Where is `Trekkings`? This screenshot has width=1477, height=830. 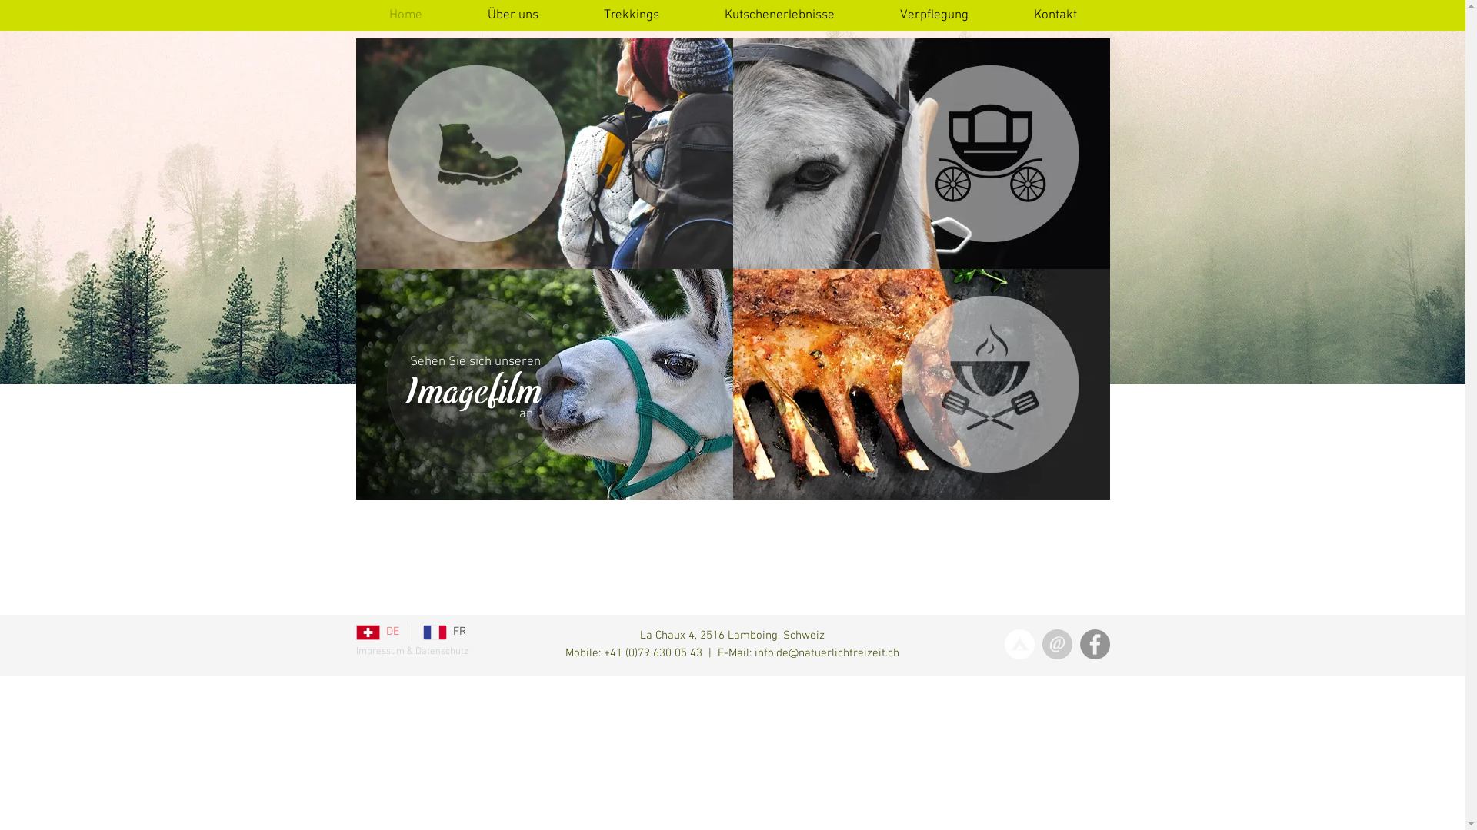 Trekkings is located at coordinates (632, 15).